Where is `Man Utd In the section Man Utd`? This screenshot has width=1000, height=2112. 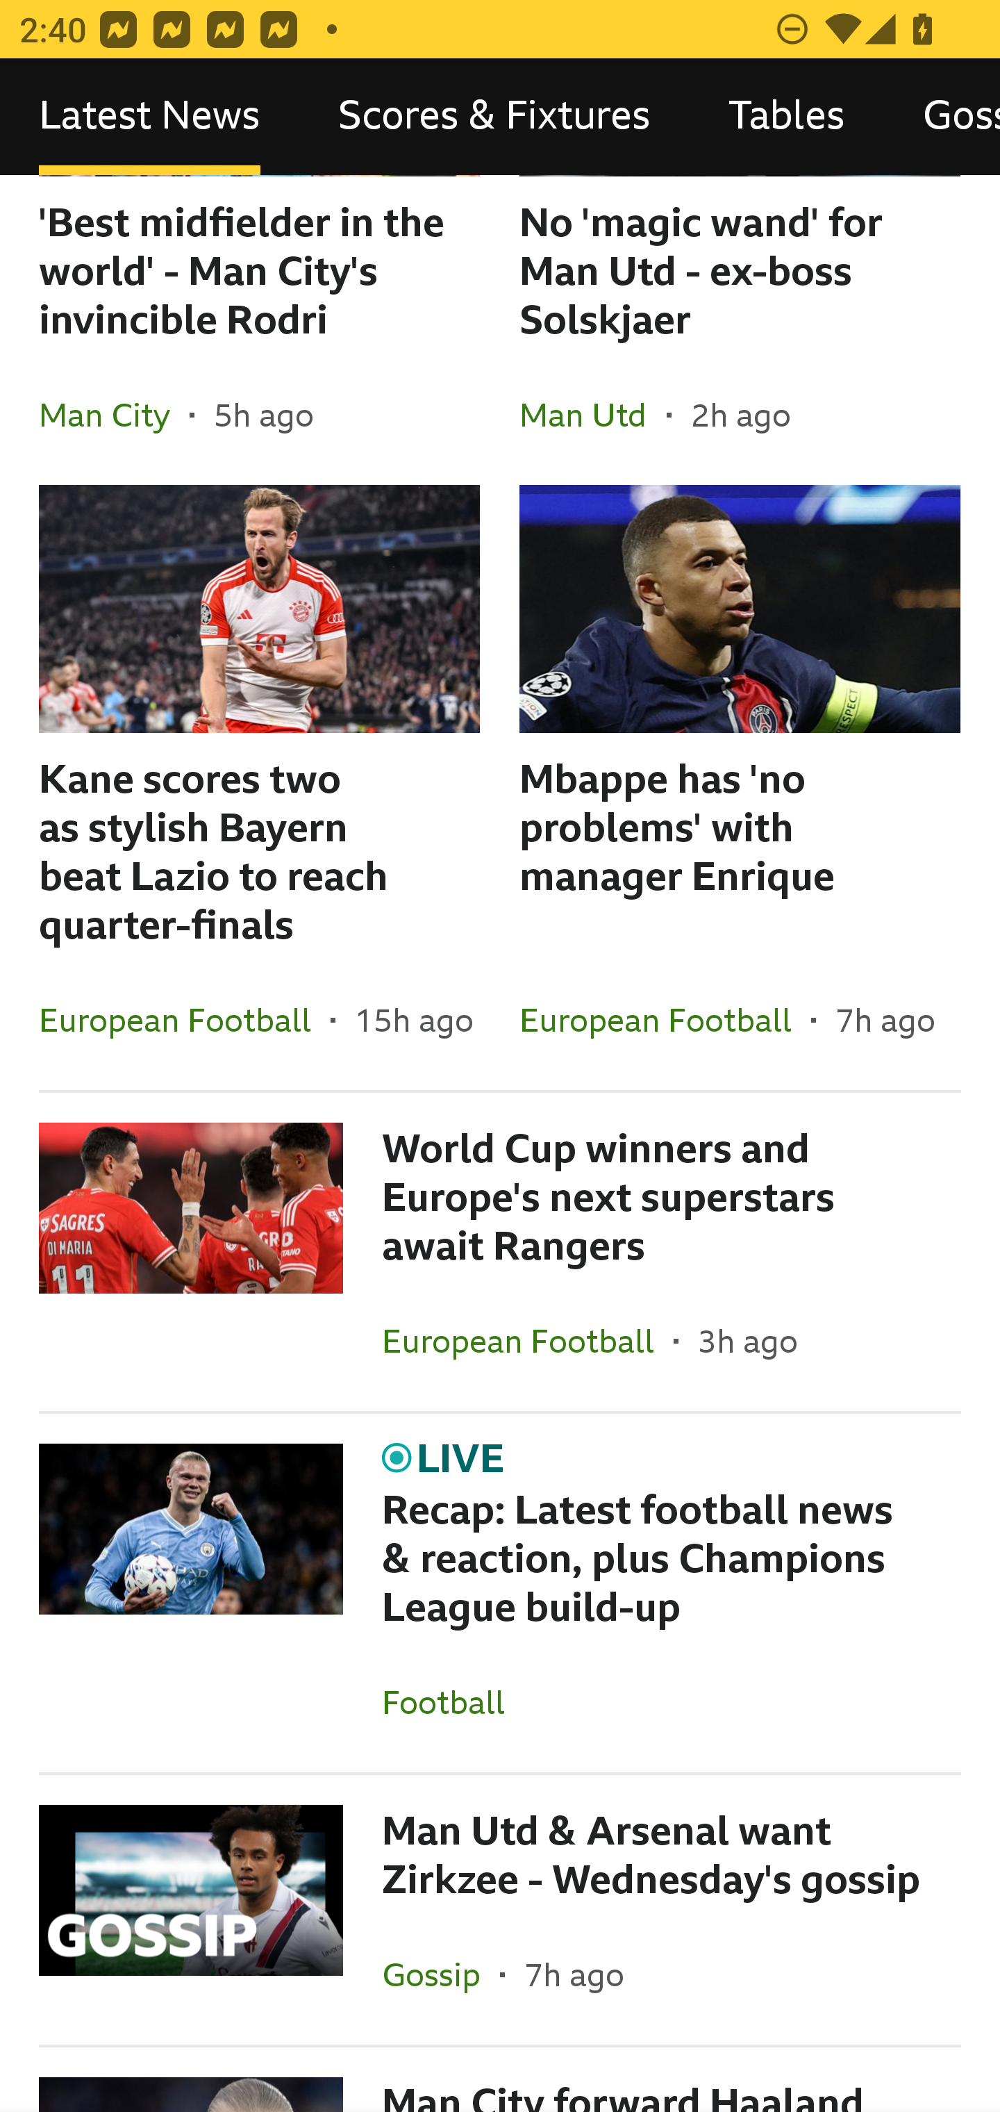 Man Utd In the section Man Utd is located at coordinates (593, 415).